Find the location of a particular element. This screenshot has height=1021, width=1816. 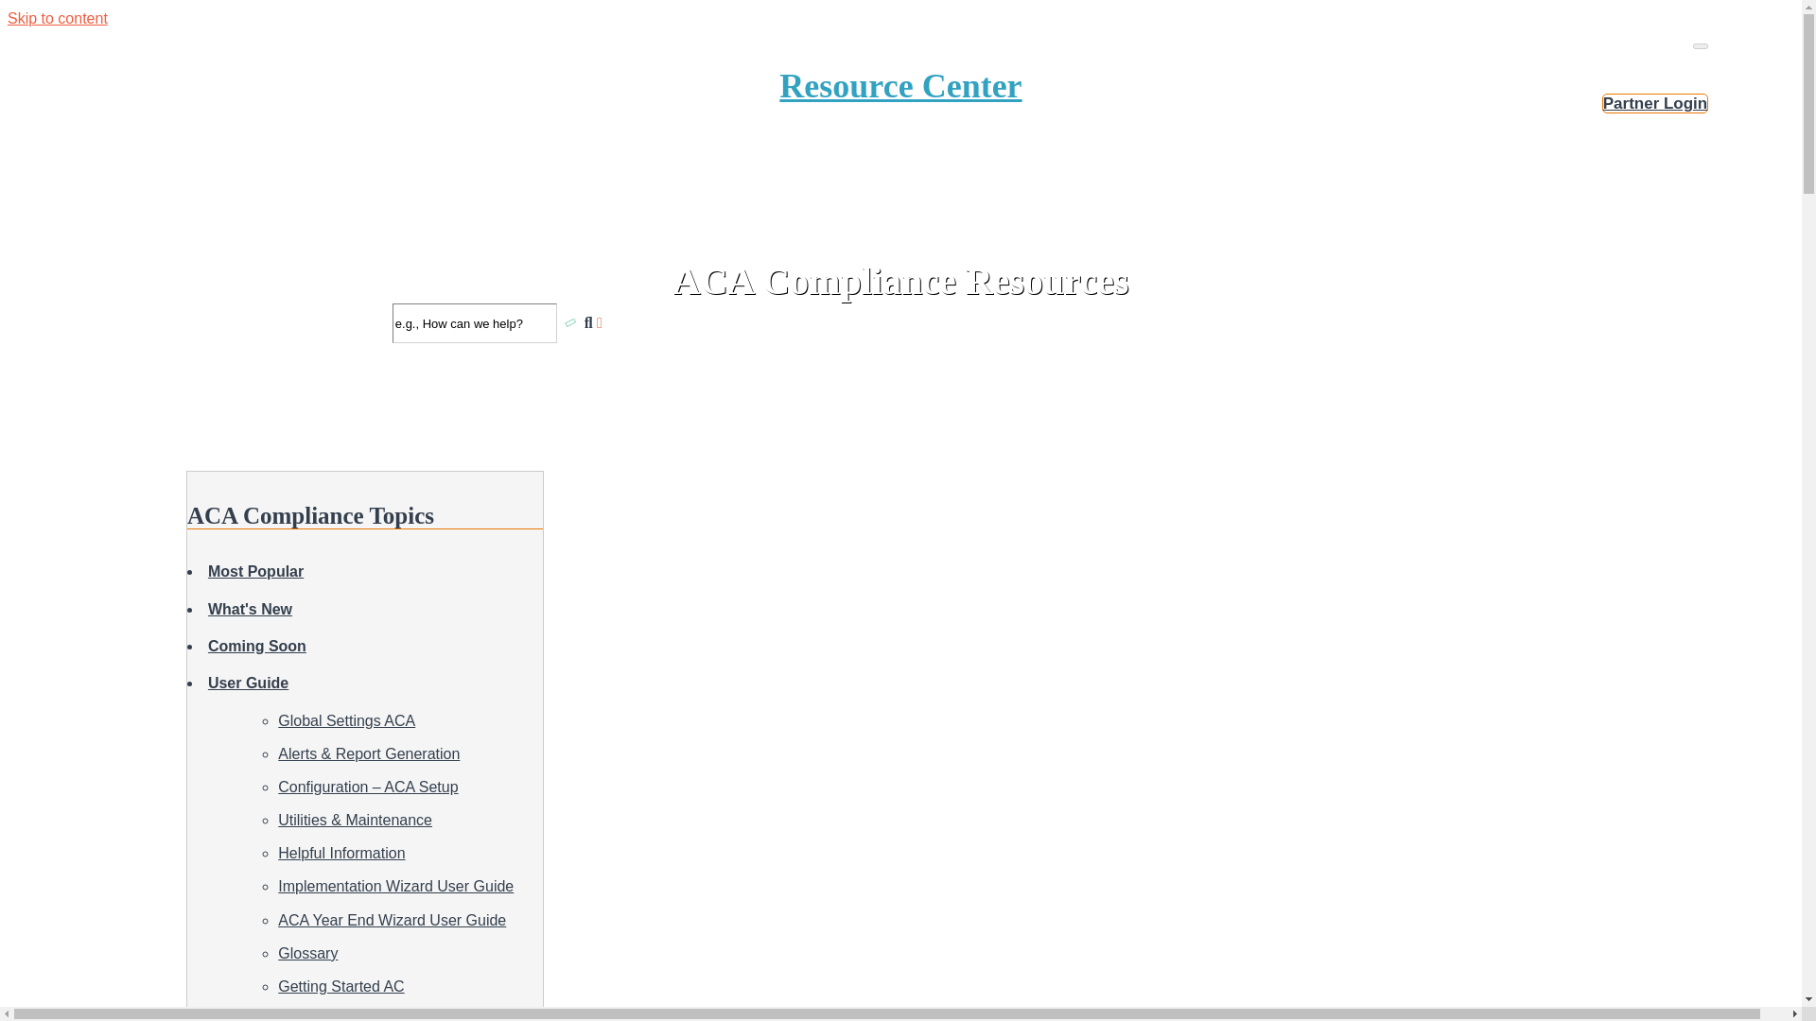

Helpful Information is located at coordinates (340, 853).